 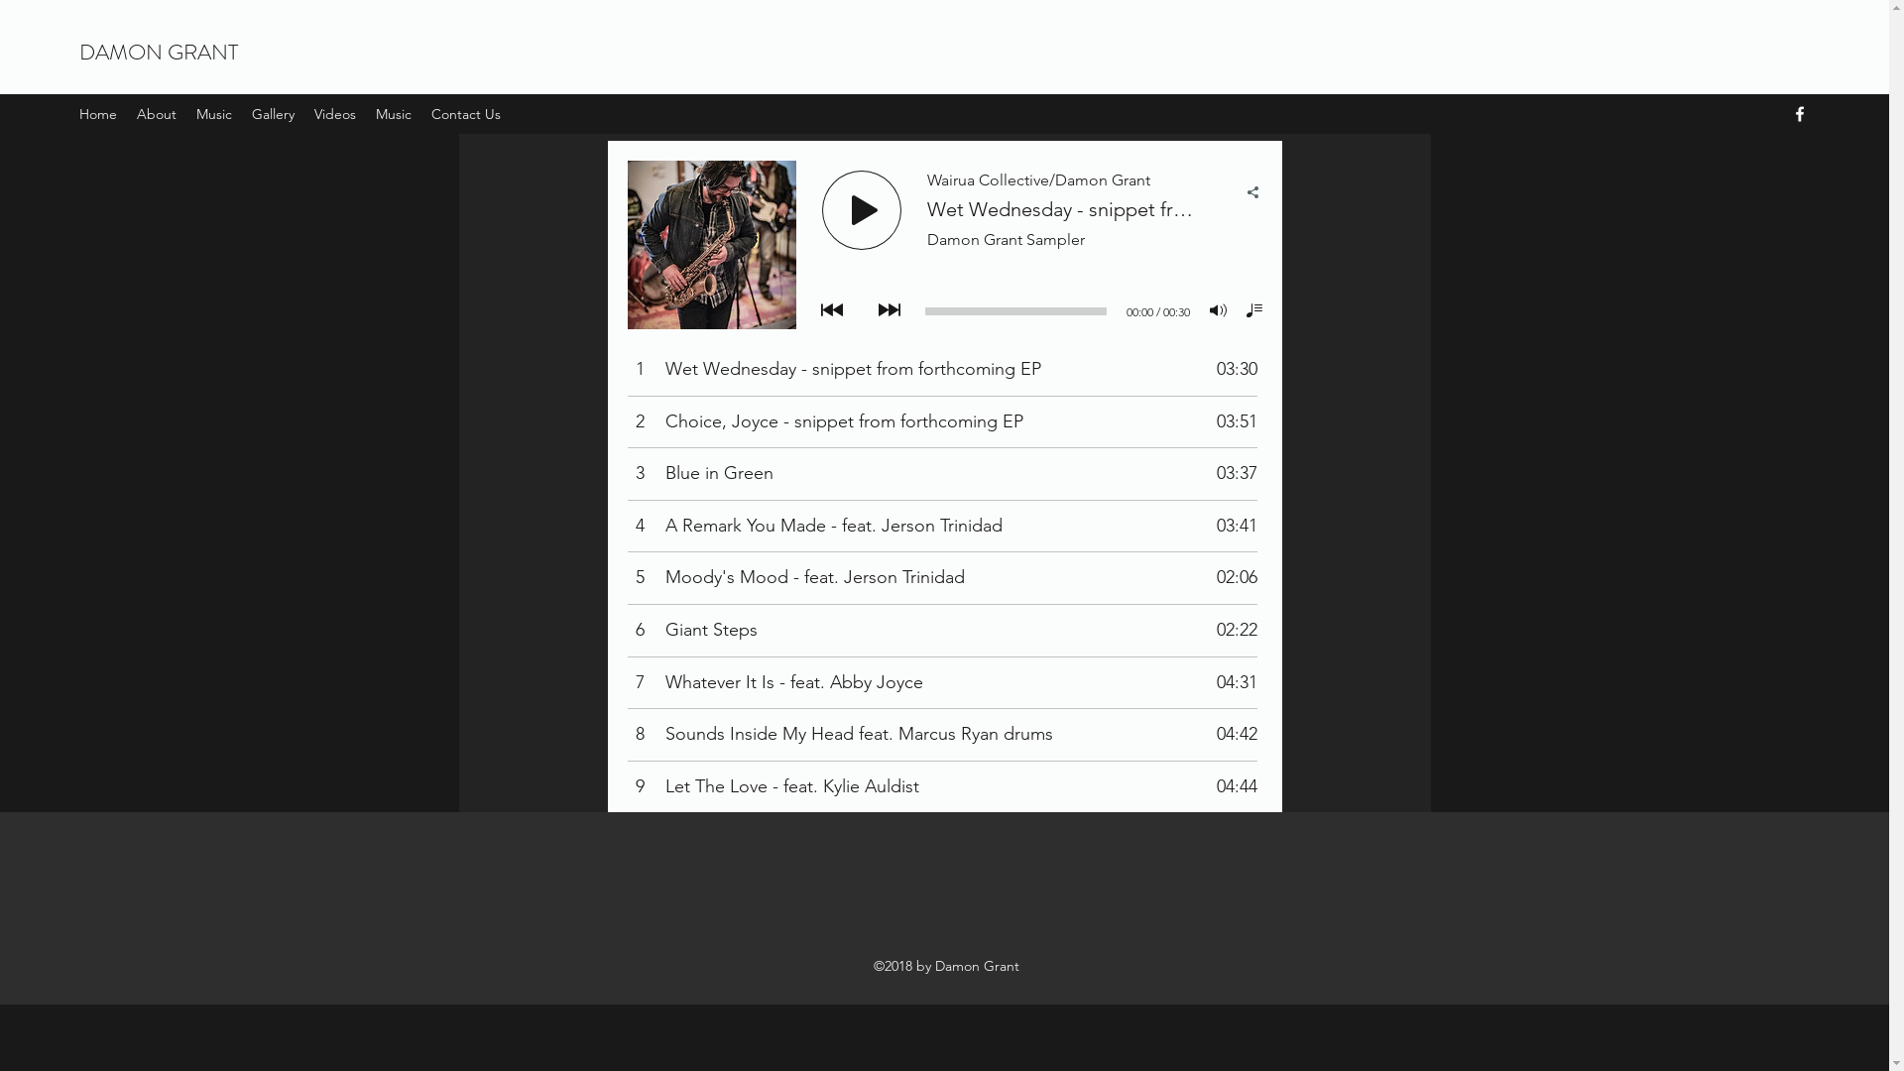 What do you see at coordinates (394, 114) in the screenshot?
I see `Music` at bounding box center [394, 114].